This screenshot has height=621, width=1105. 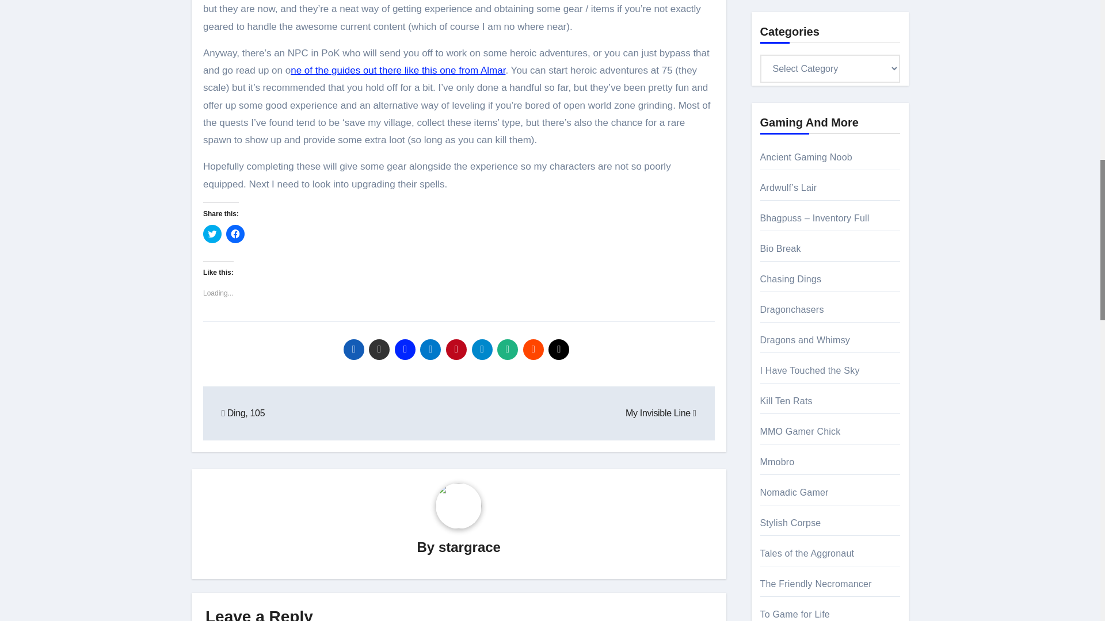 What do you see at coordinates (235, 233) in the screenshot?
I see `Click to share on Facebook` at bounding box center [235, 233].